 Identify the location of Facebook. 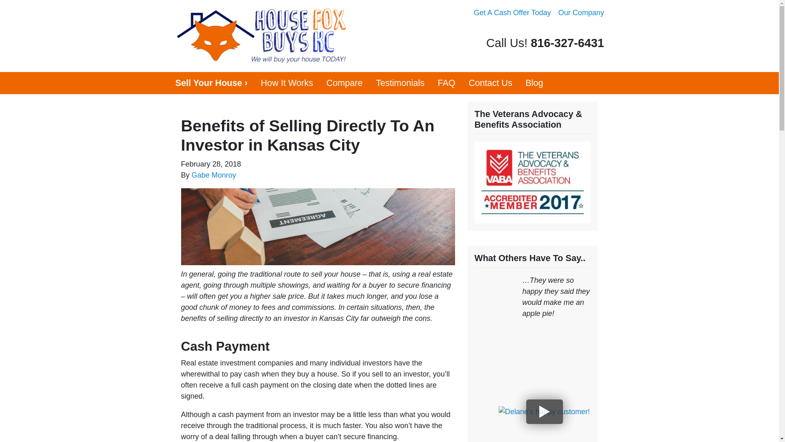
(588, 29).